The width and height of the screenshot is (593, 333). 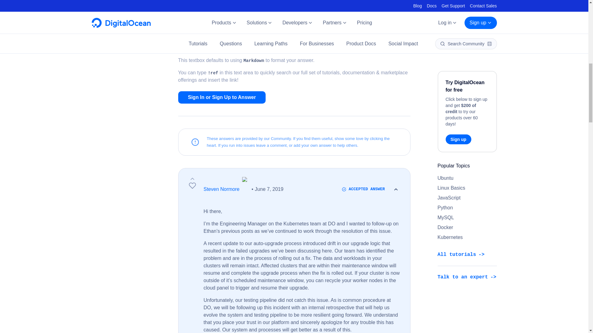 What do you see at coordinates (267, 24) in the screenshot?
I see `Heading 3` at bounding box center [267, 24].